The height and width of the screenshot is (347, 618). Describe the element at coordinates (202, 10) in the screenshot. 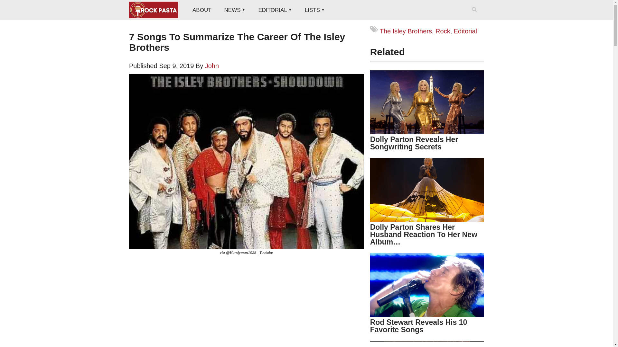

I see `ABOUT` at that location.